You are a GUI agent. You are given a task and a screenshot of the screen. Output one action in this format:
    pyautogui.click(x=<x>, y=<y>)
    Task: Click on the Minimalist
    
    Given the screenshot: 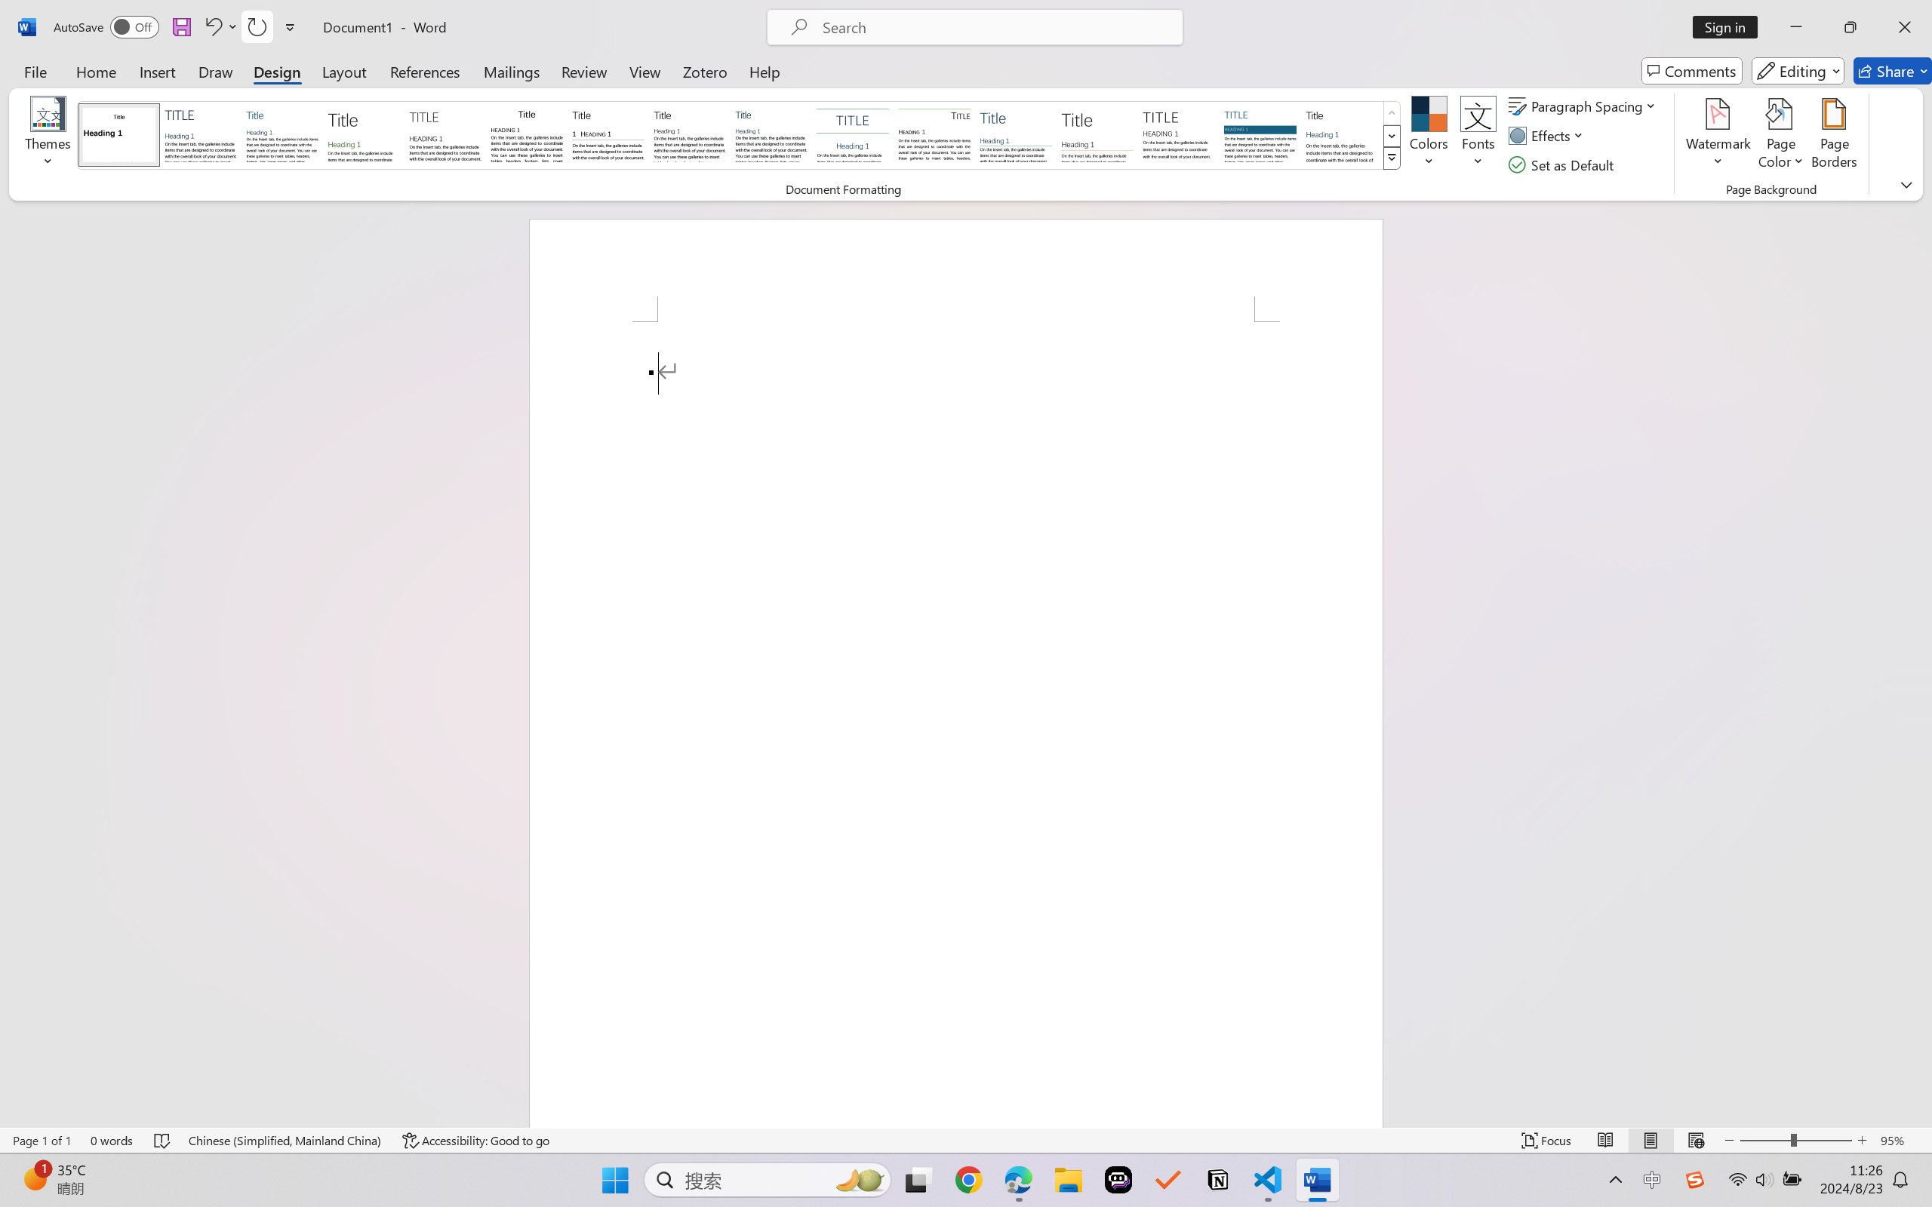 What is the action you would take?
    pyautogui.click(x=1178, y=134)
    